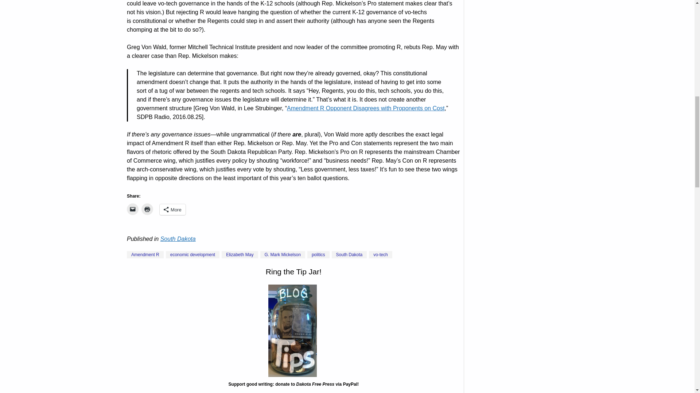 The width and height of the screenshot is (700, 393). Describe the element at coordinates (240, 255) in the screenshot. I see `View all posts tagged Elizabeth May` at that location.